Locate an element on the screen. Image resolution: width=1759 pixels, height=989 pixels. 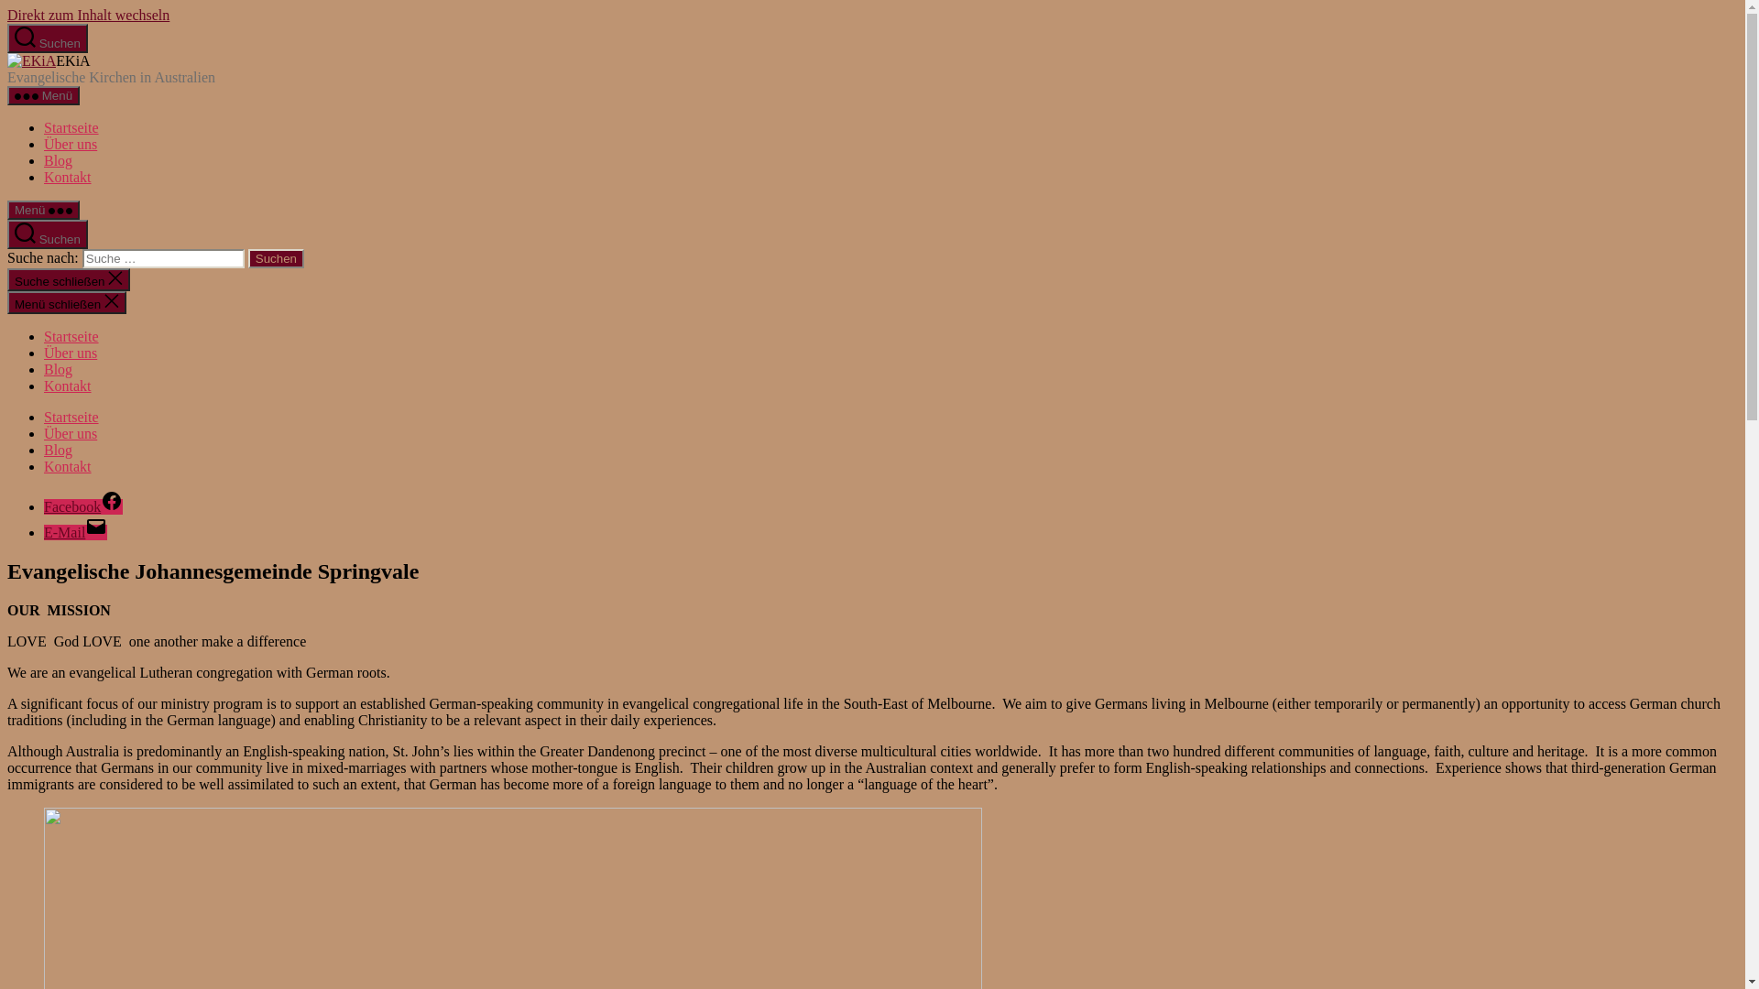
Facebook is located at coordinates (83, 507).